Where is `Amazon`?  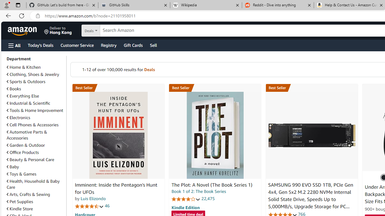 Amazon is located at coordinates (23, 31).